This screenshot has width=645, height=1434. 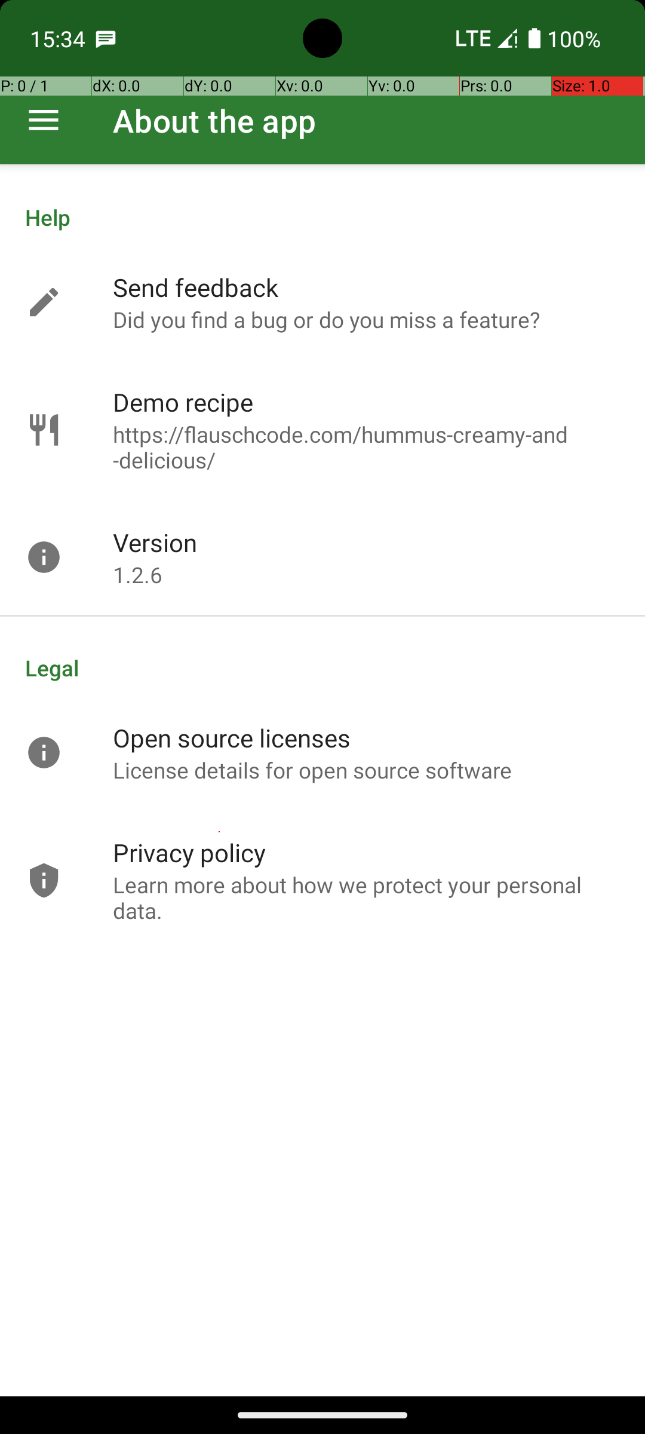 What do you see at coordinates (326, 319) in the screenshot?
I see `Did you find a bug or do you miss a feature?` at bounding box center [326, 319].